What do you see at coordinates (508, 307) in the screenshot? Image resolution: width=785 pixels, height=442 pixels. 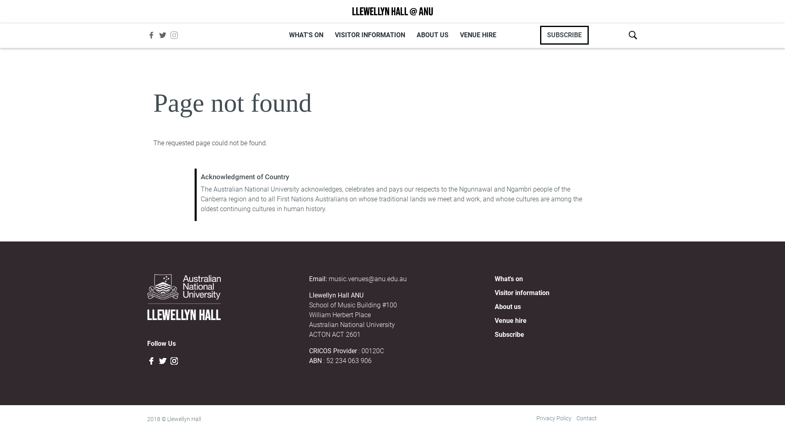 I see `About us` at bounding box center [508, 307].